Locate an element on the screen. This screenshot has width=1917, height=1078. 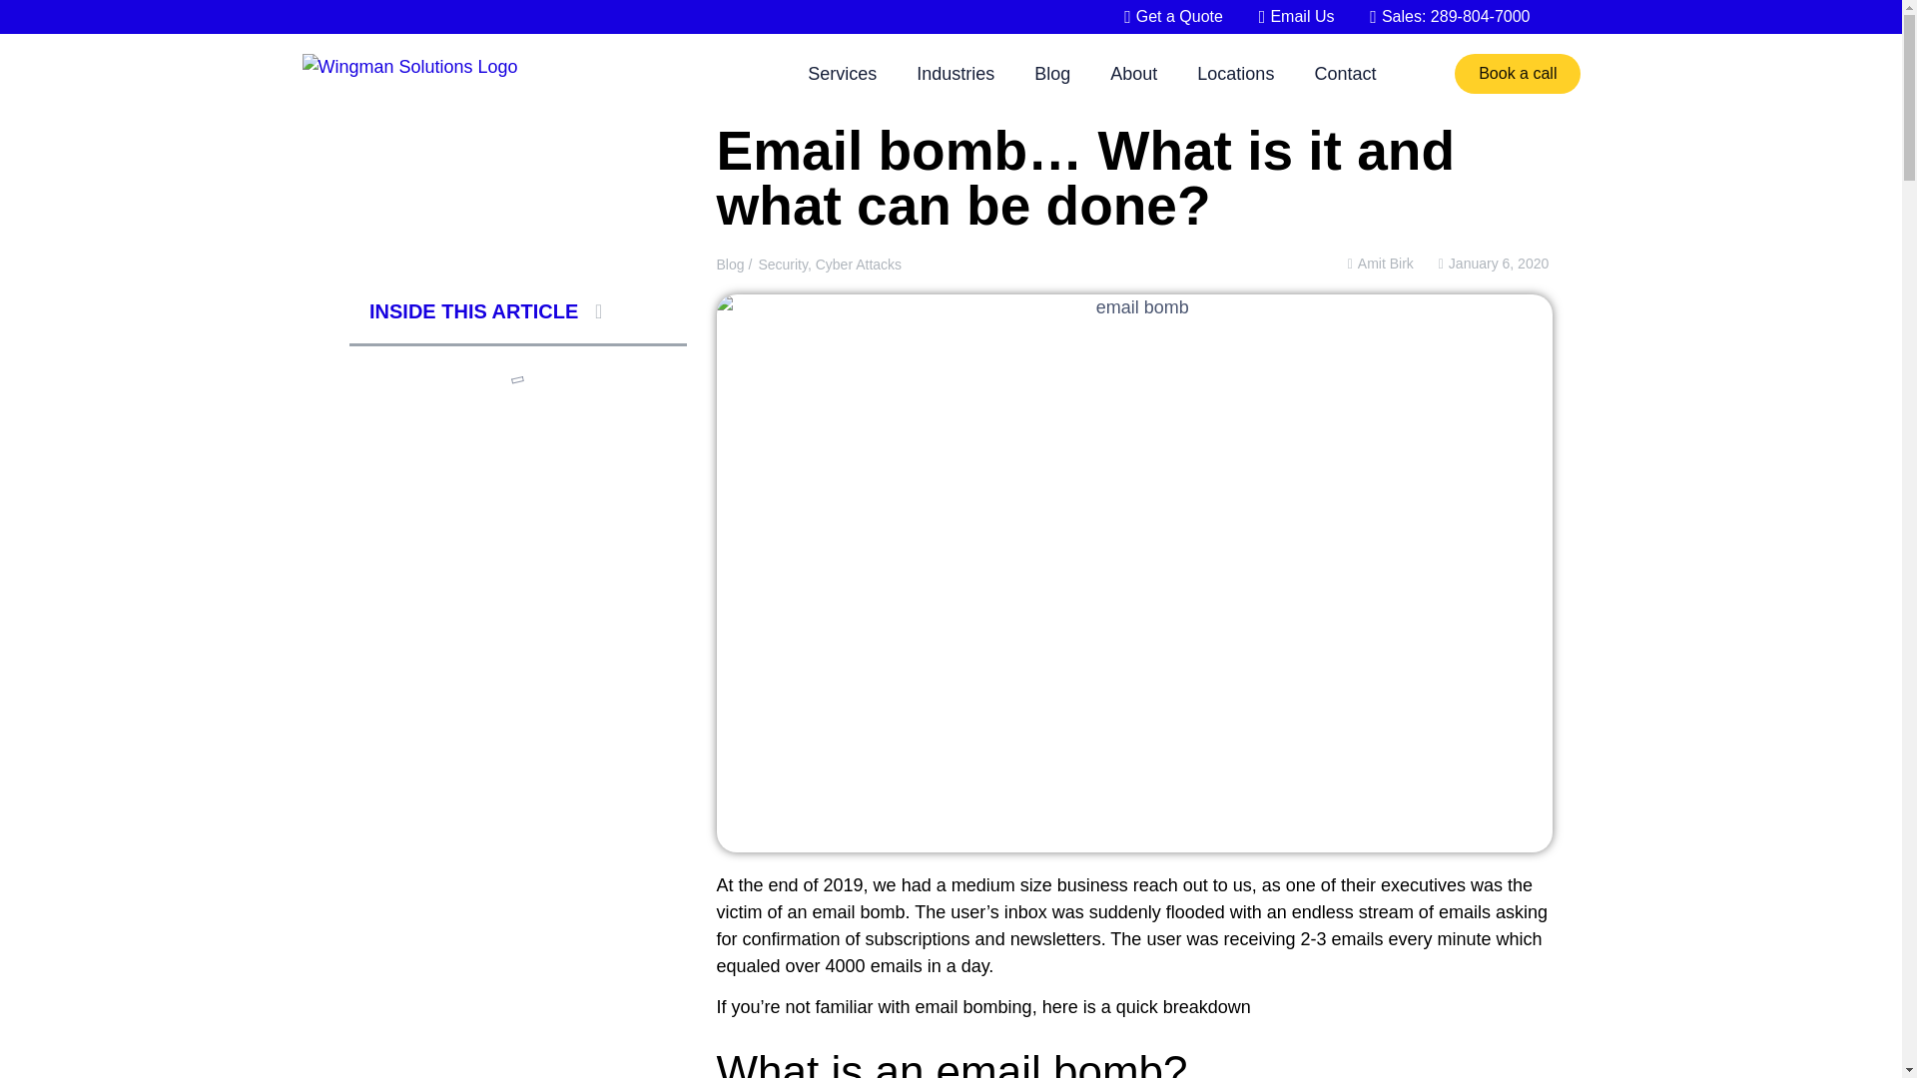
About is located at coordinates (1133, 74).